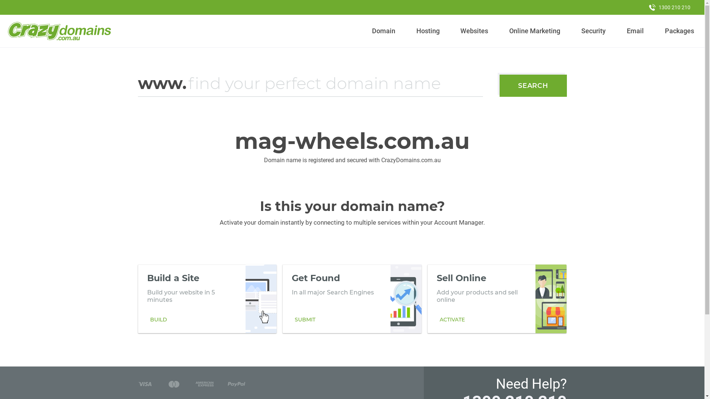 This screenshot has height=399, width=710. Describe the element at coordinates (474, 31) in the screenshot. I see `Websites` at that location.